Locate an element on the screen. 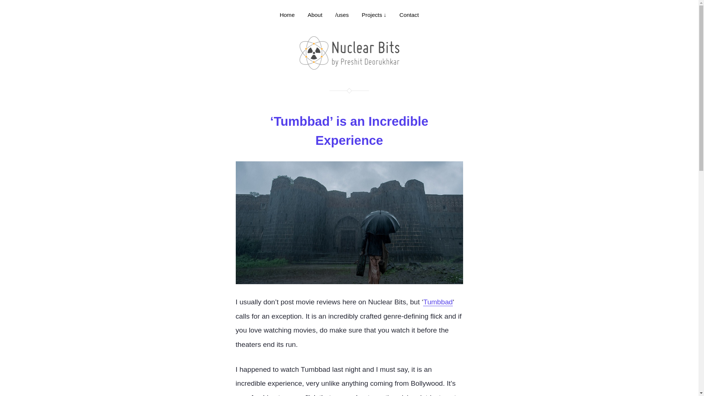  Contact is located at coordinates (409, 15).